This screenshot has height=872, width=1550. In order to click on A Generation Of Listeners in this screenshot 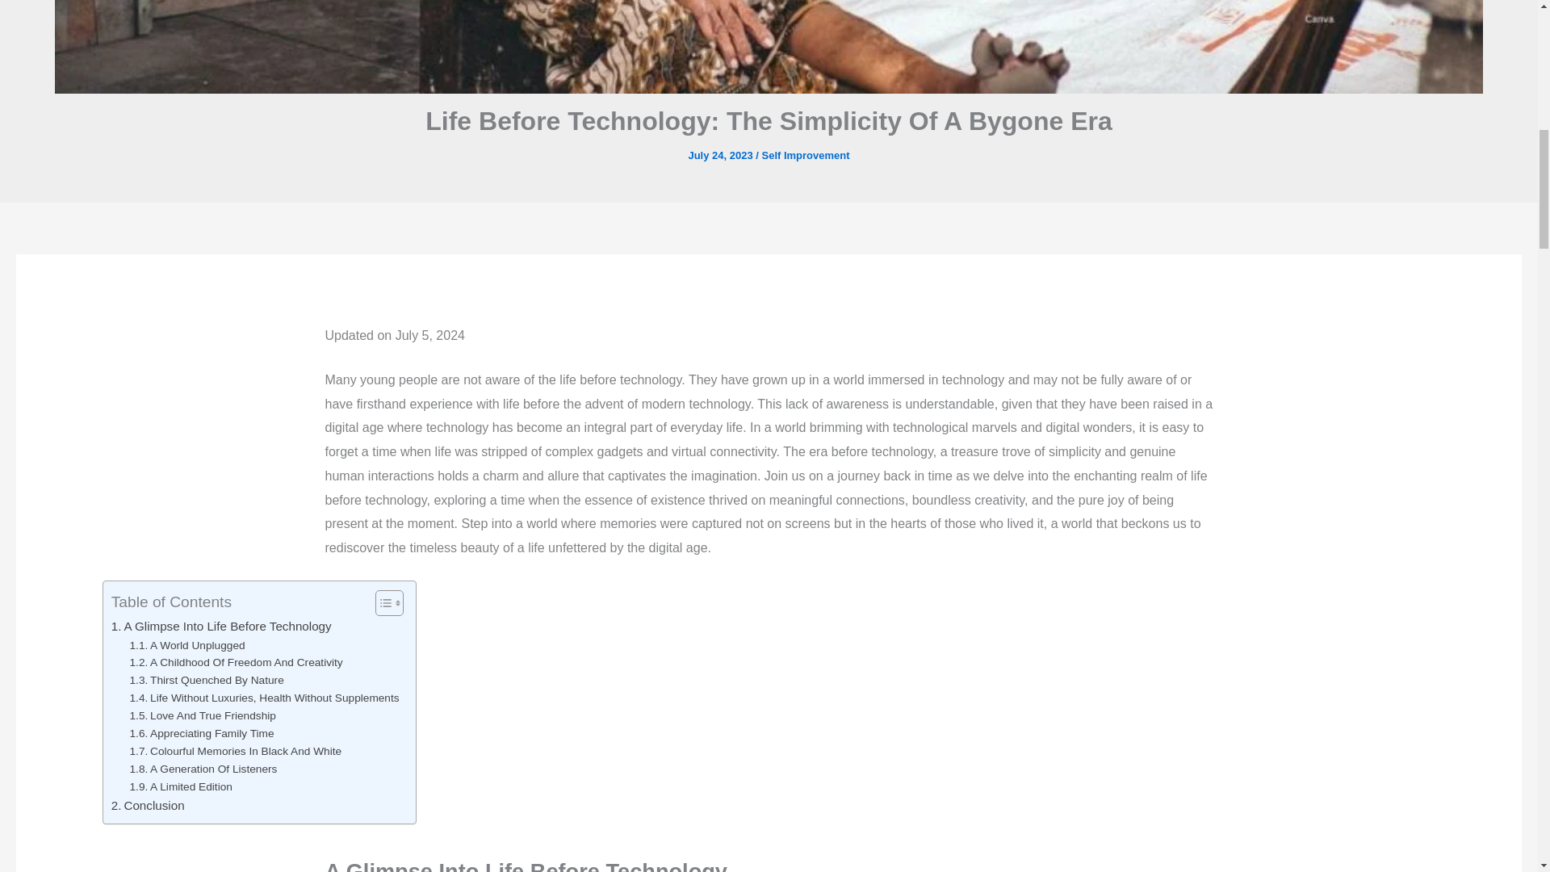, I will do `click(203, 769)`.